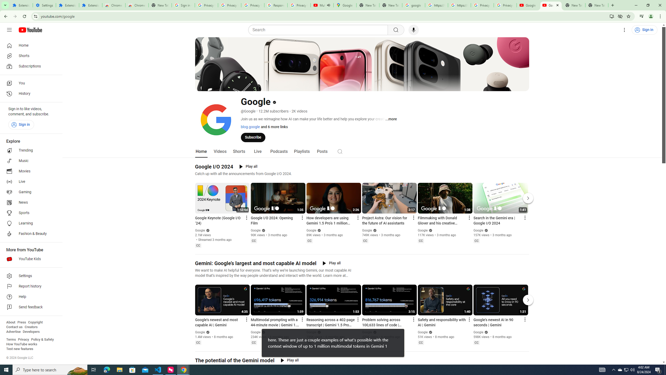  What do you see at coordinates (67, 5) in the screenshot?
I see `Extensions` at bounding box center [67, 5].